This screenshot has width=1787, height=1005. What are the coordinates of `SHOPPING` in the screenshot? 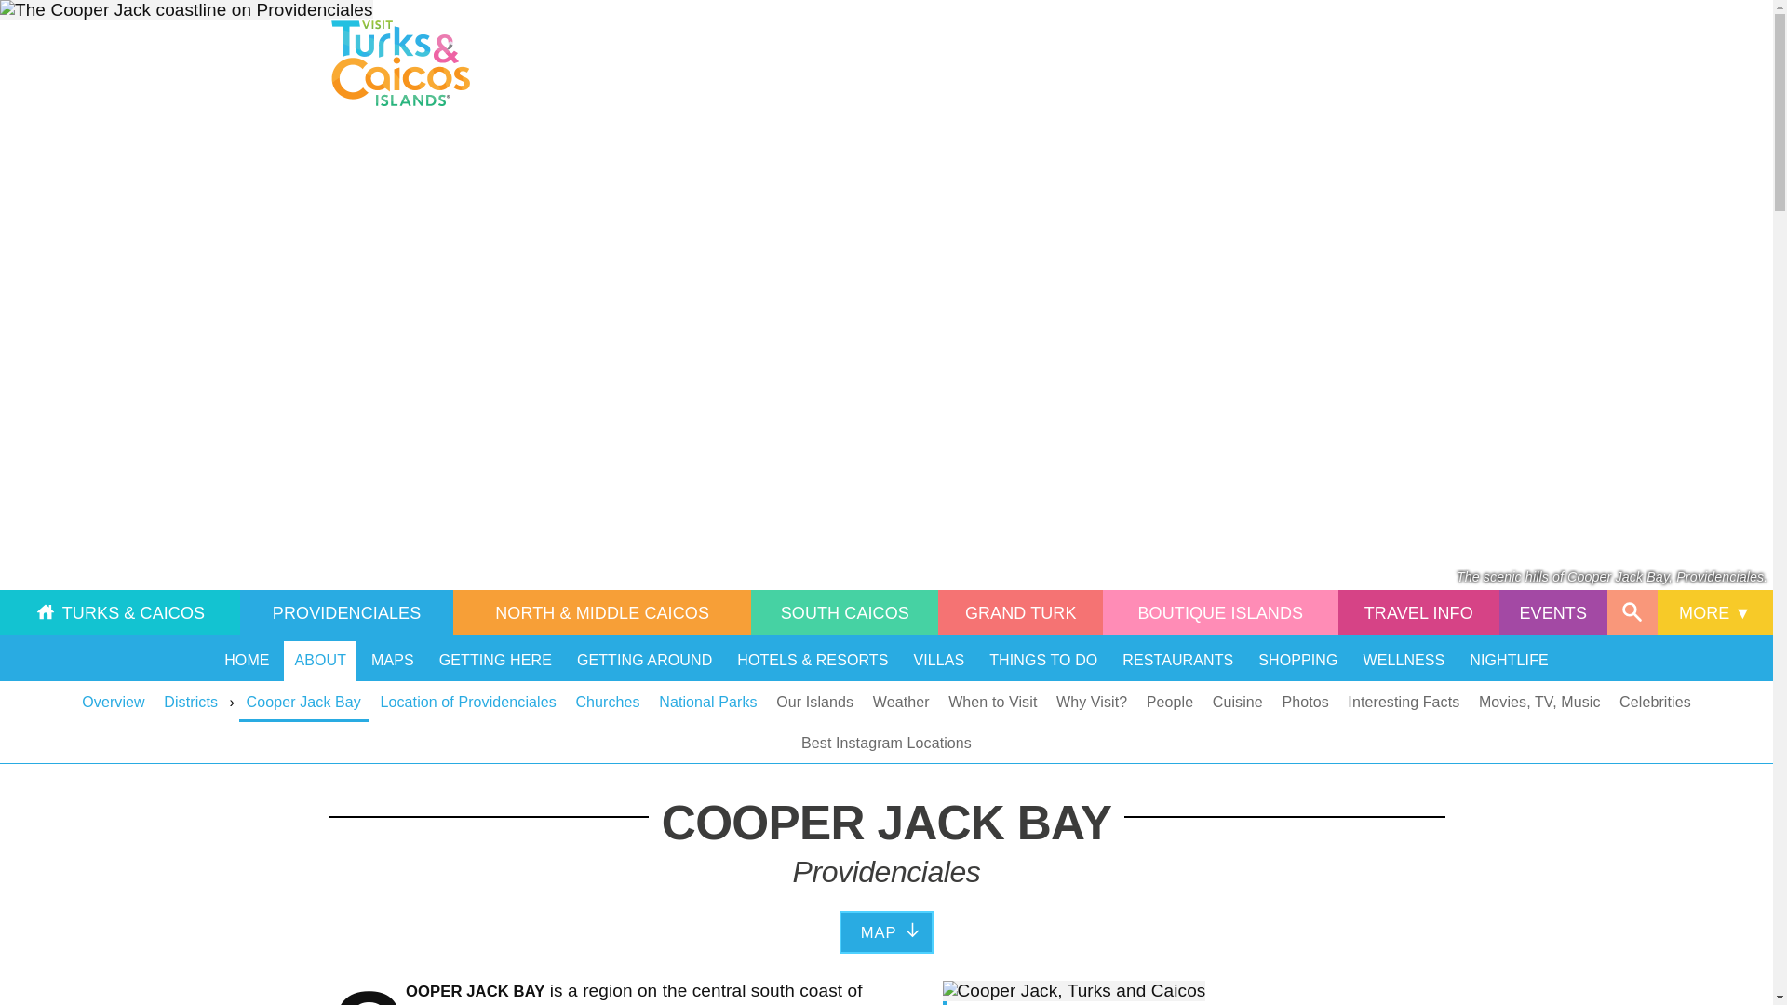 It's located at (1297, 661).